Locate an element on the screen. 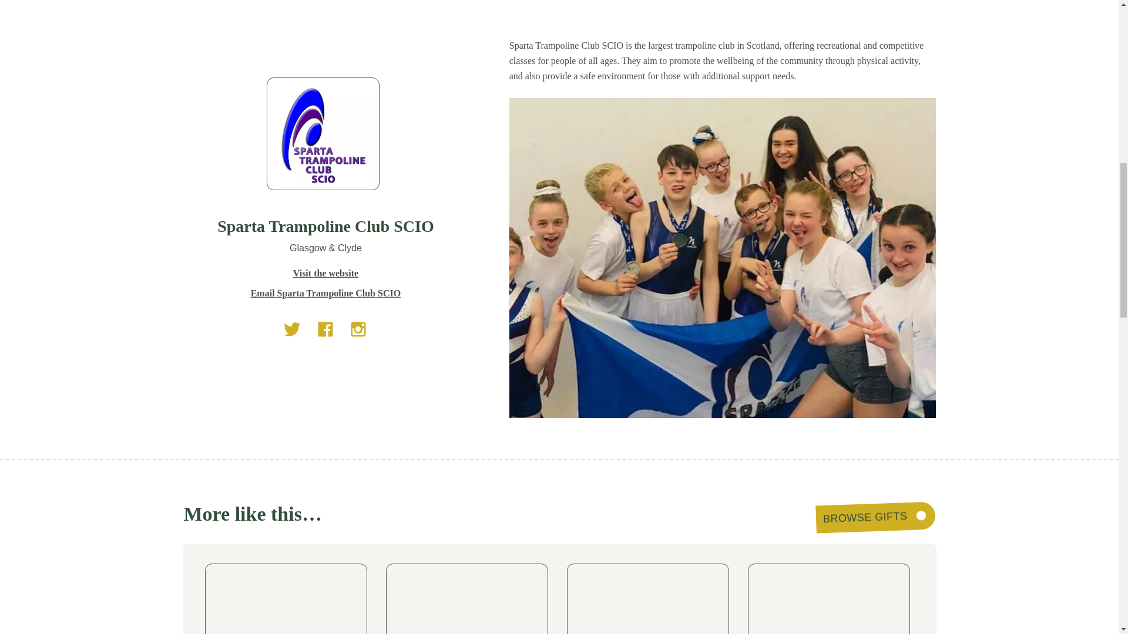 This screenshot has height=634, width=1128. Twitter is located at coordinates (293, 329).